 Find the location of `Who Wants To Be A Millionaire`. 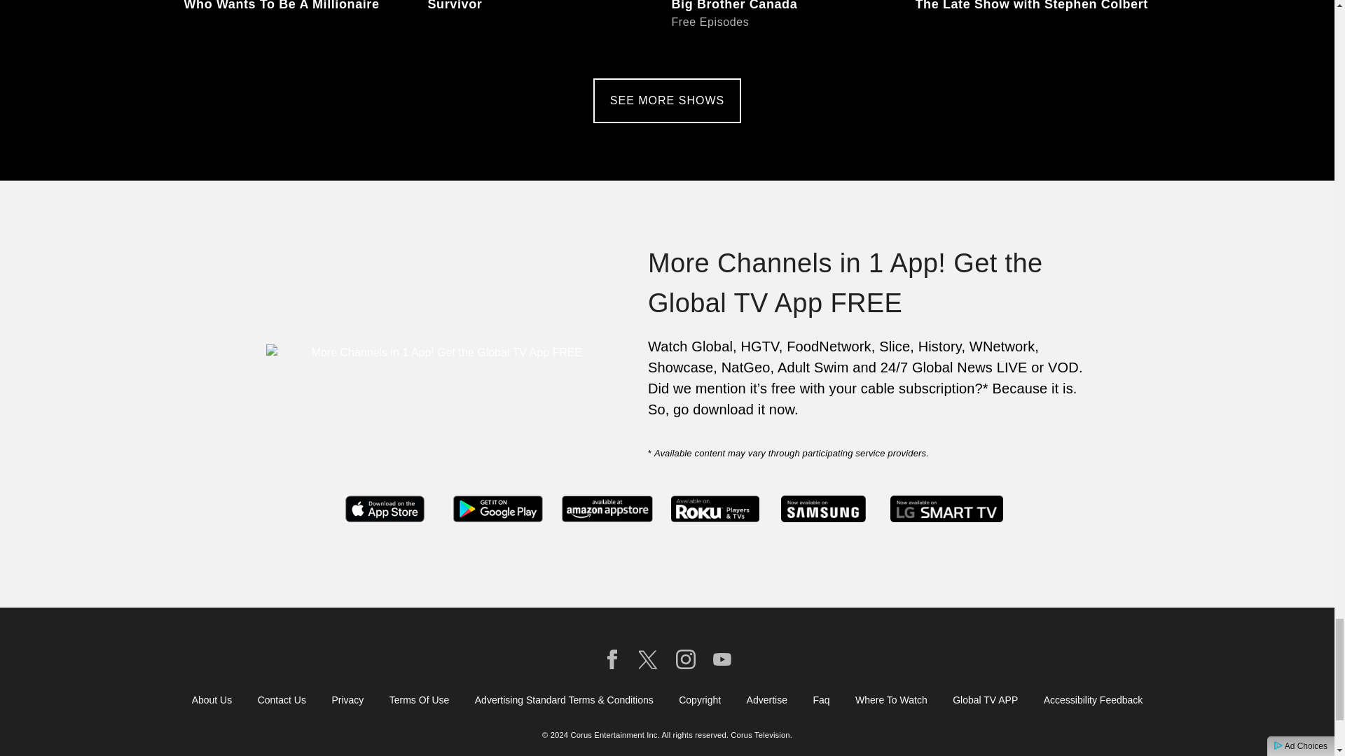

Who Wants To Be A Millionaire is located at coordinates (789, 27).